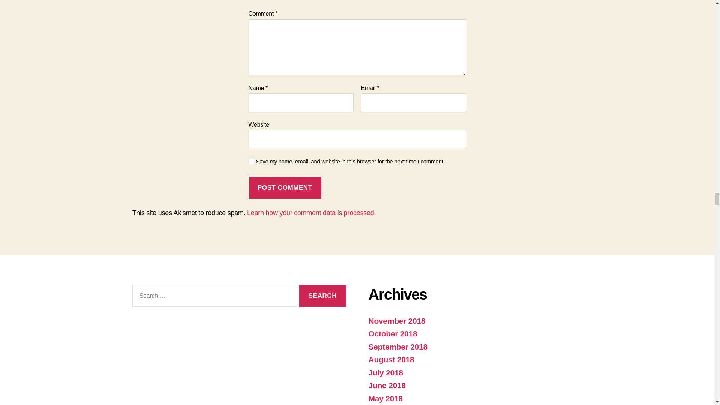 This screenshot has height=405, width=720. What do you see at coordinates (322, 296) in the screenshot?
I see `Search` at bounding box center [322, 296].